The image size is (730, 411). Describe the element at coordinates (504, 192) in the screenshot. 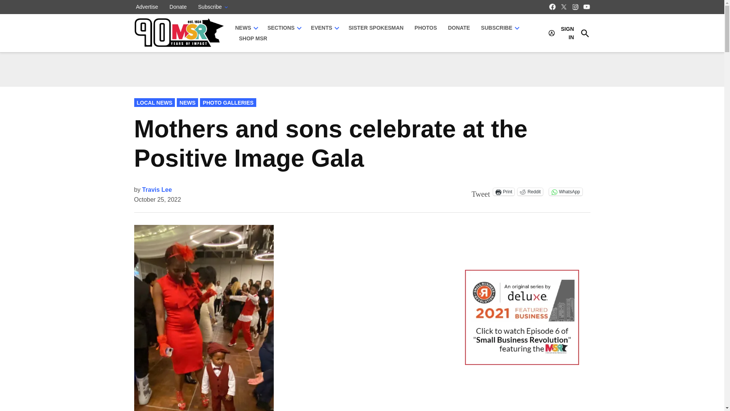

I see `Click to print` at that location.